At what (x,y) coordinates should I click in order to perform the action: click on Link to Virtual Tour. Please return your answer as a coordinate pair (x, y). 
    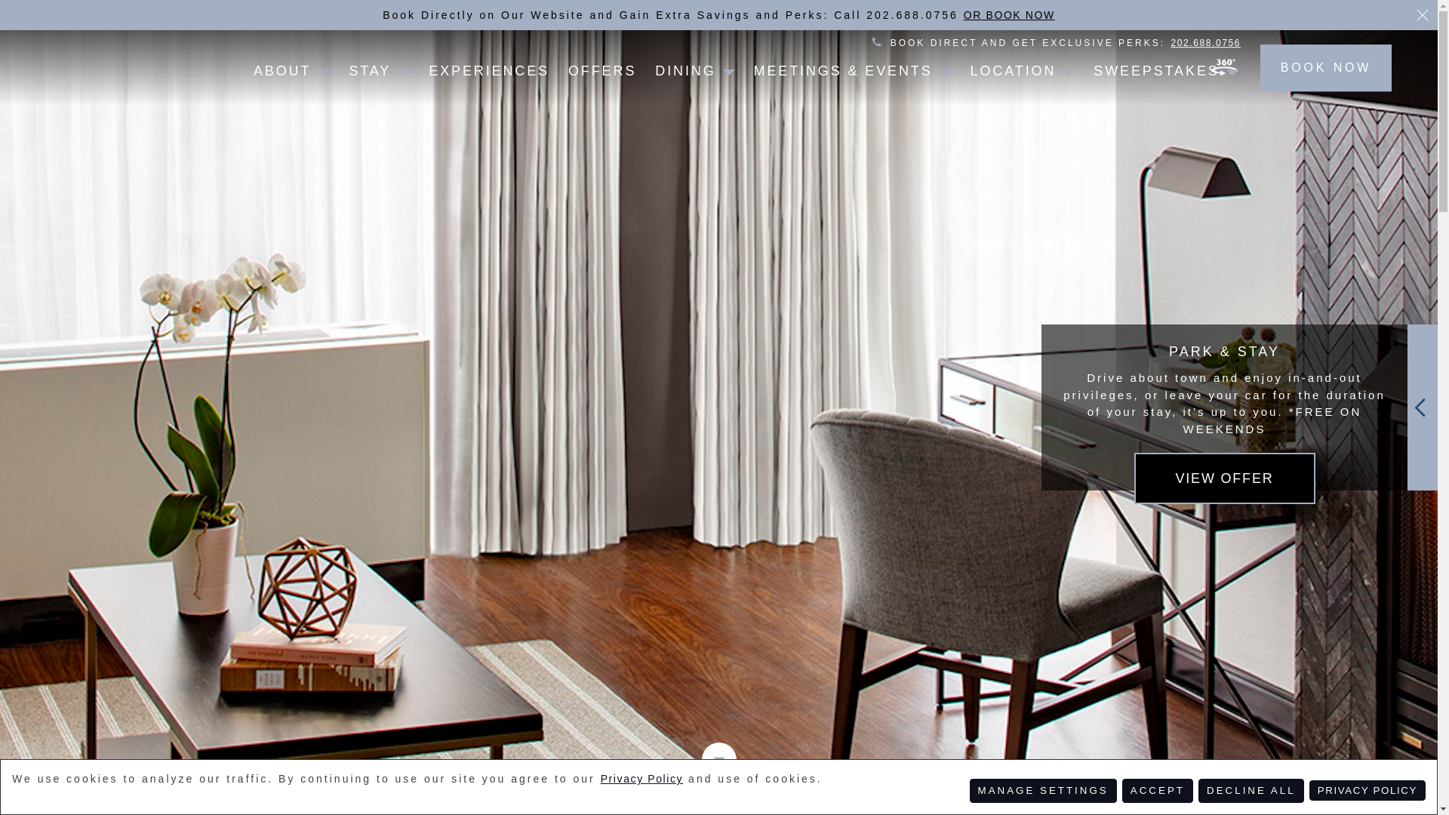
    Looking at the image, I should click on (1224, 67).